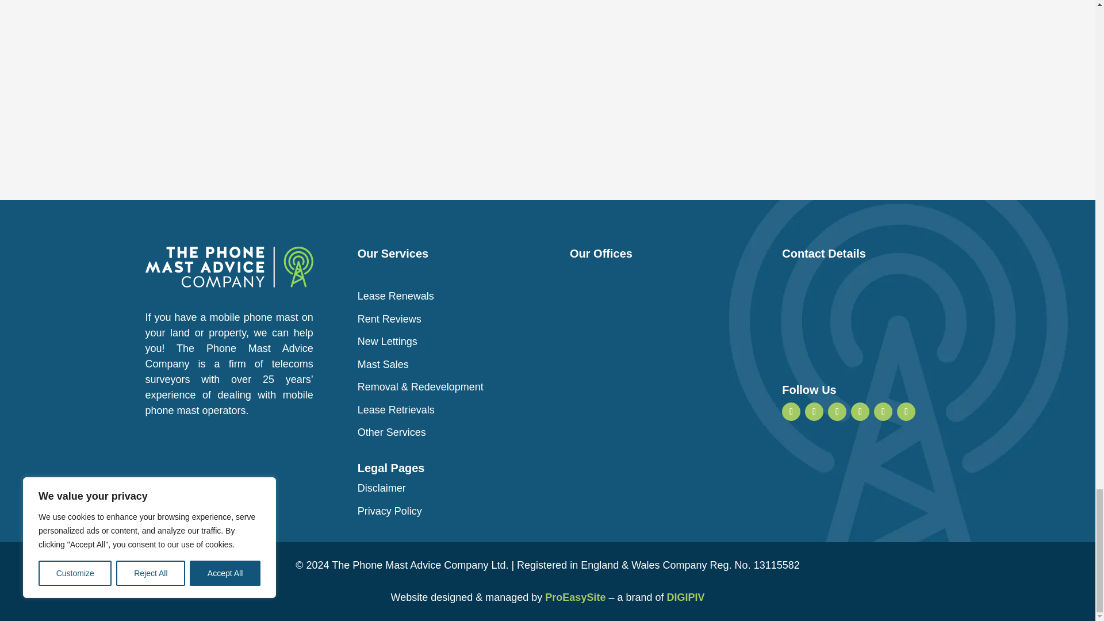  I want to click on Follow on Youtube, so click(860, 411).